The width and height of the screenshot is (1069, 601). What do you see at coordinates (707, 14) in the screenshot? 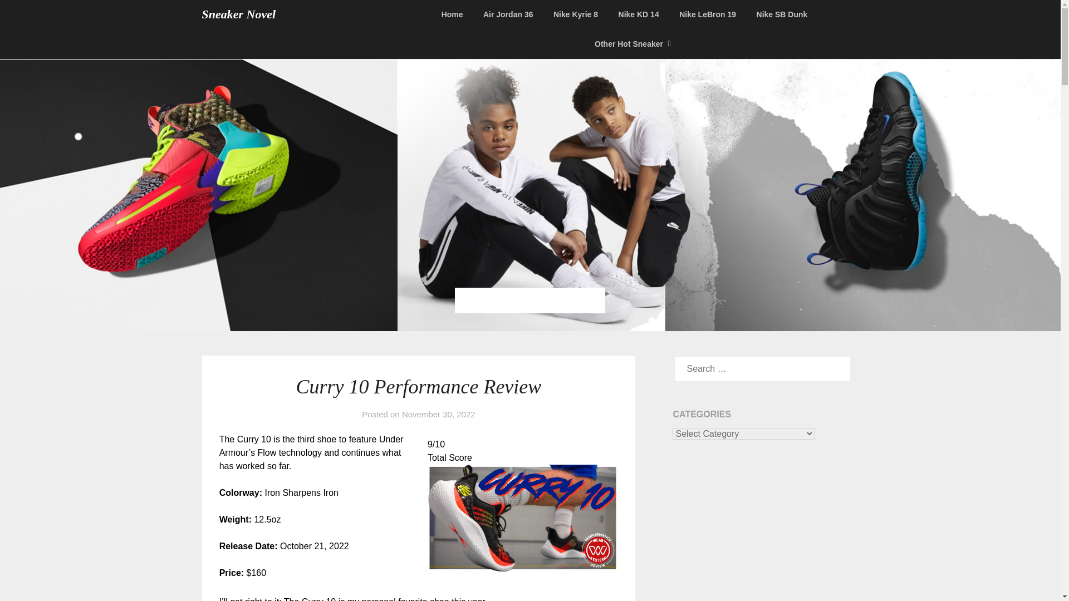
I see `Nike LeBron 19` at bounding box center [707, 14].